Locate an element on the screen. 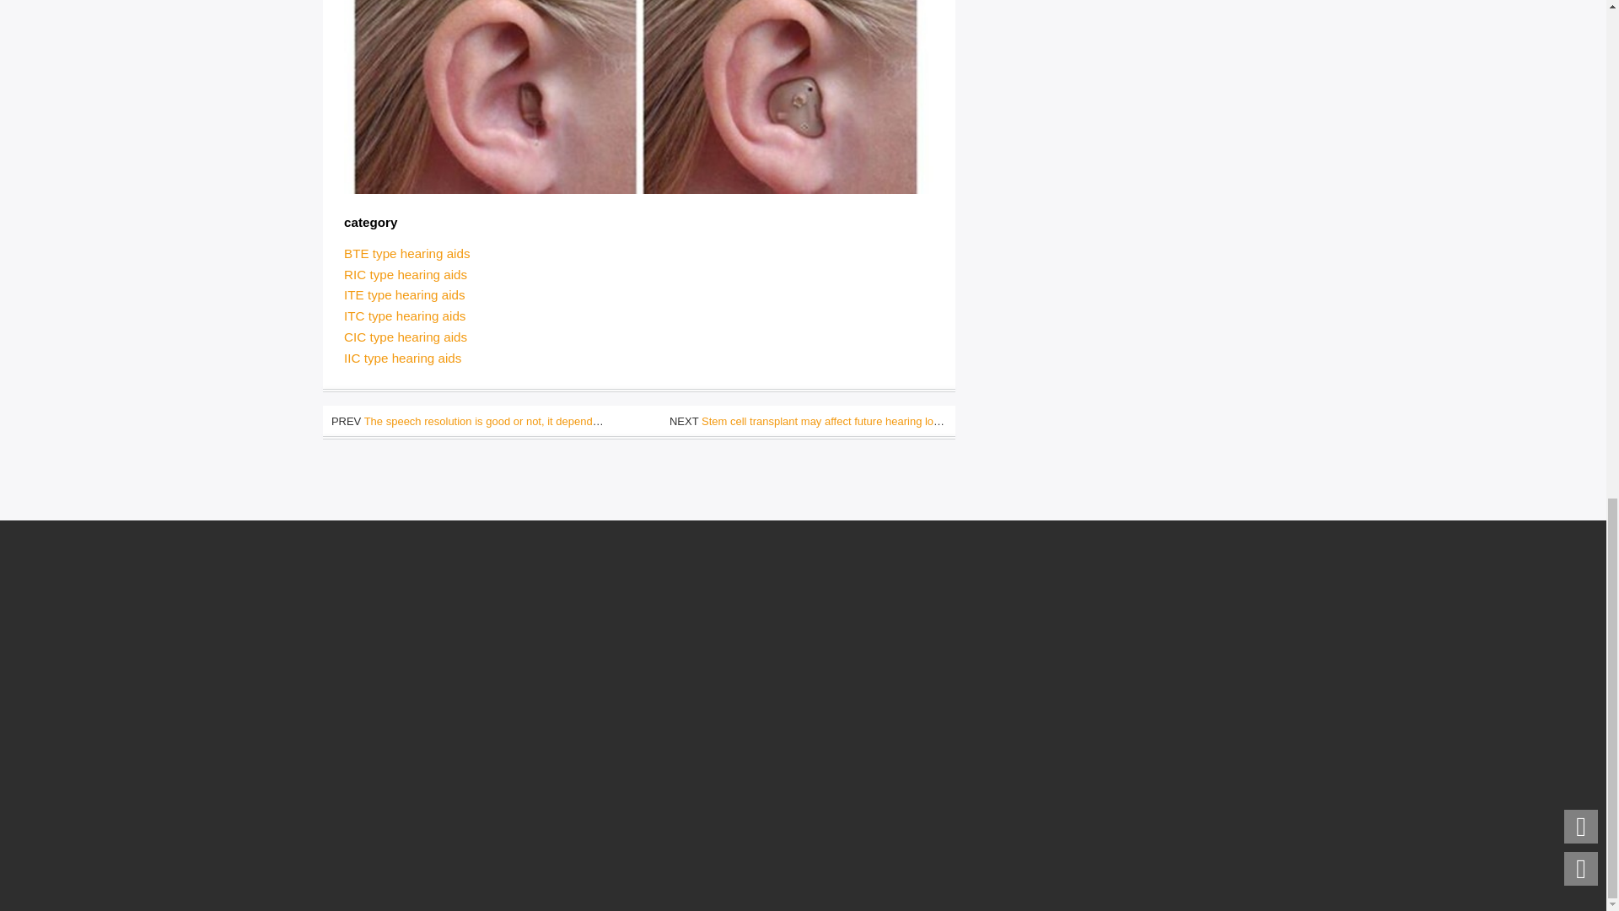 The width and height of the screenshot is (1619, 911). ITE hearing aids is located at coordinates (405, 294).